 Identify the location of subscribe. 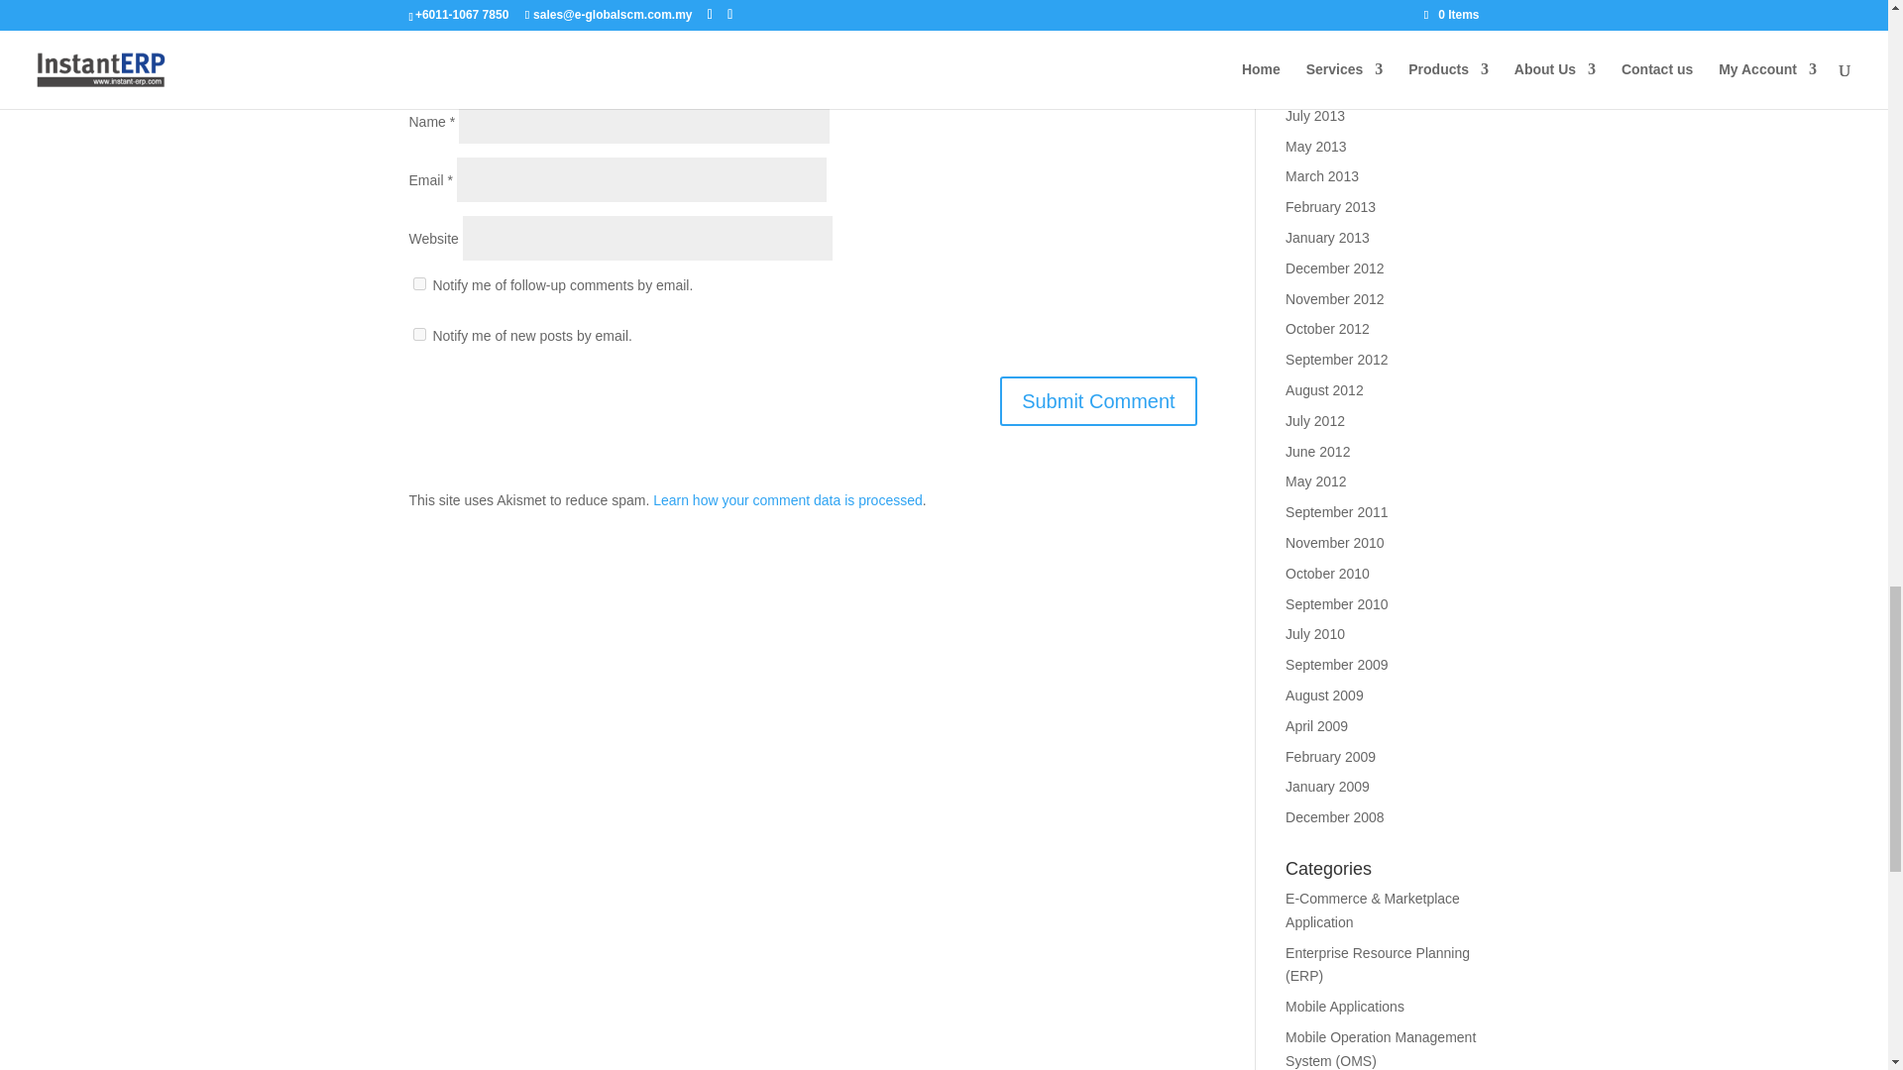
(418, 334).